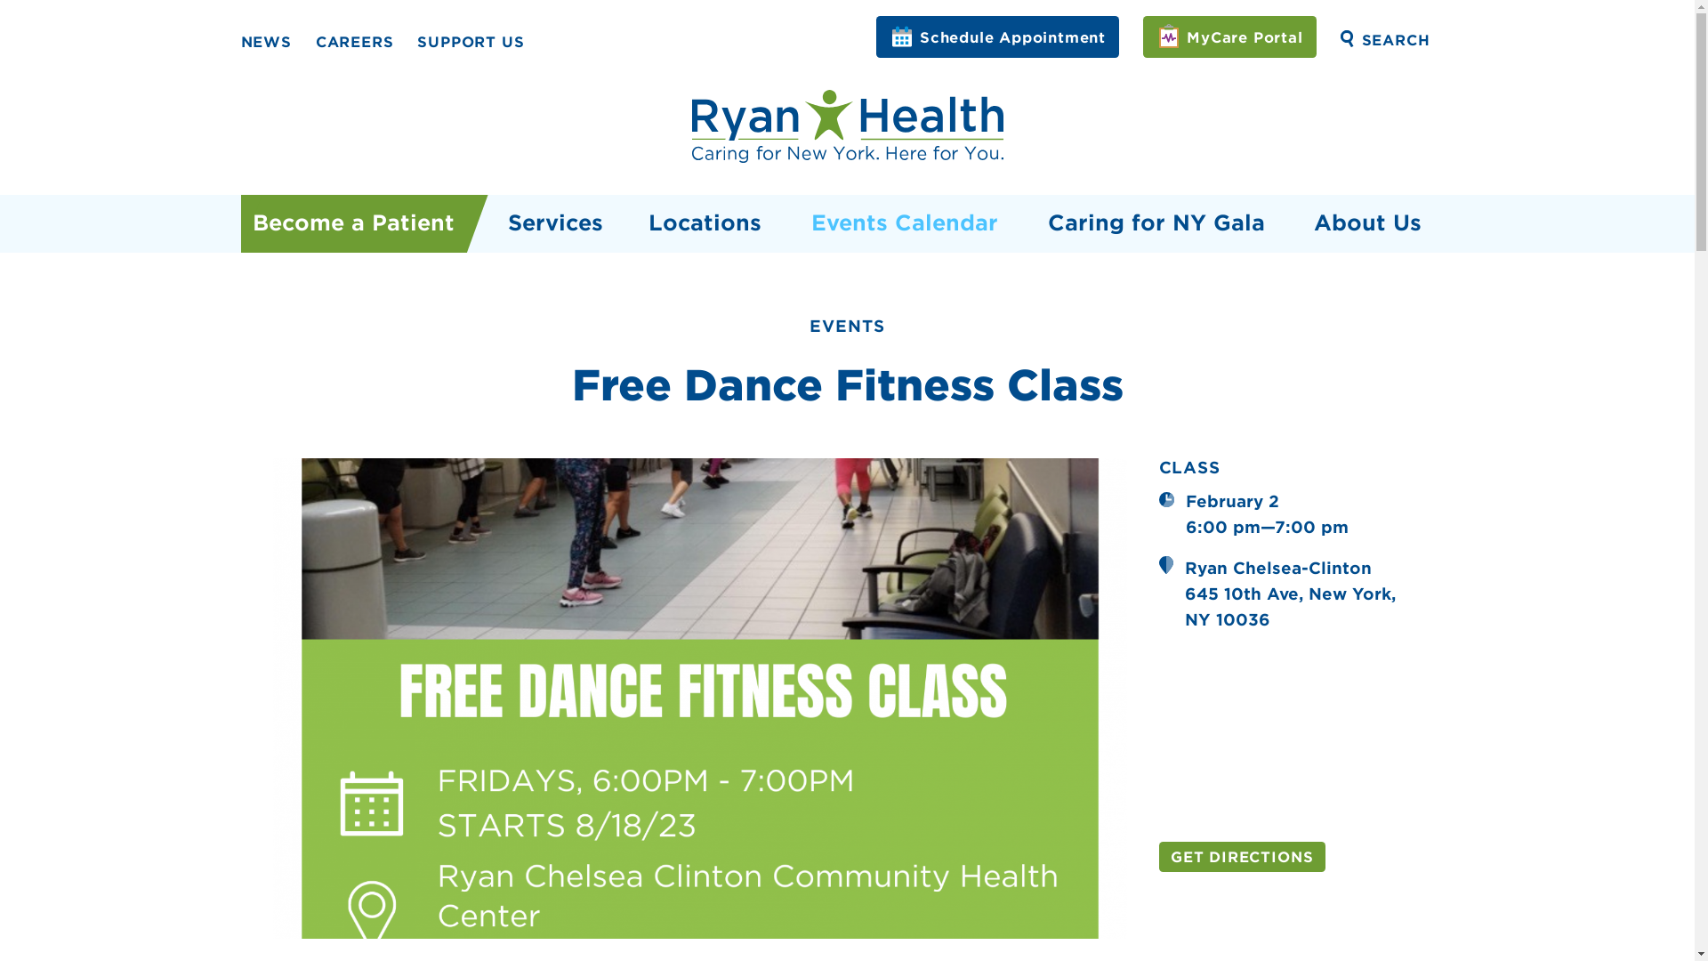  Describe the element at coordinates (470, 42) in the screenshot. I see `SUPPORT US` at that location.